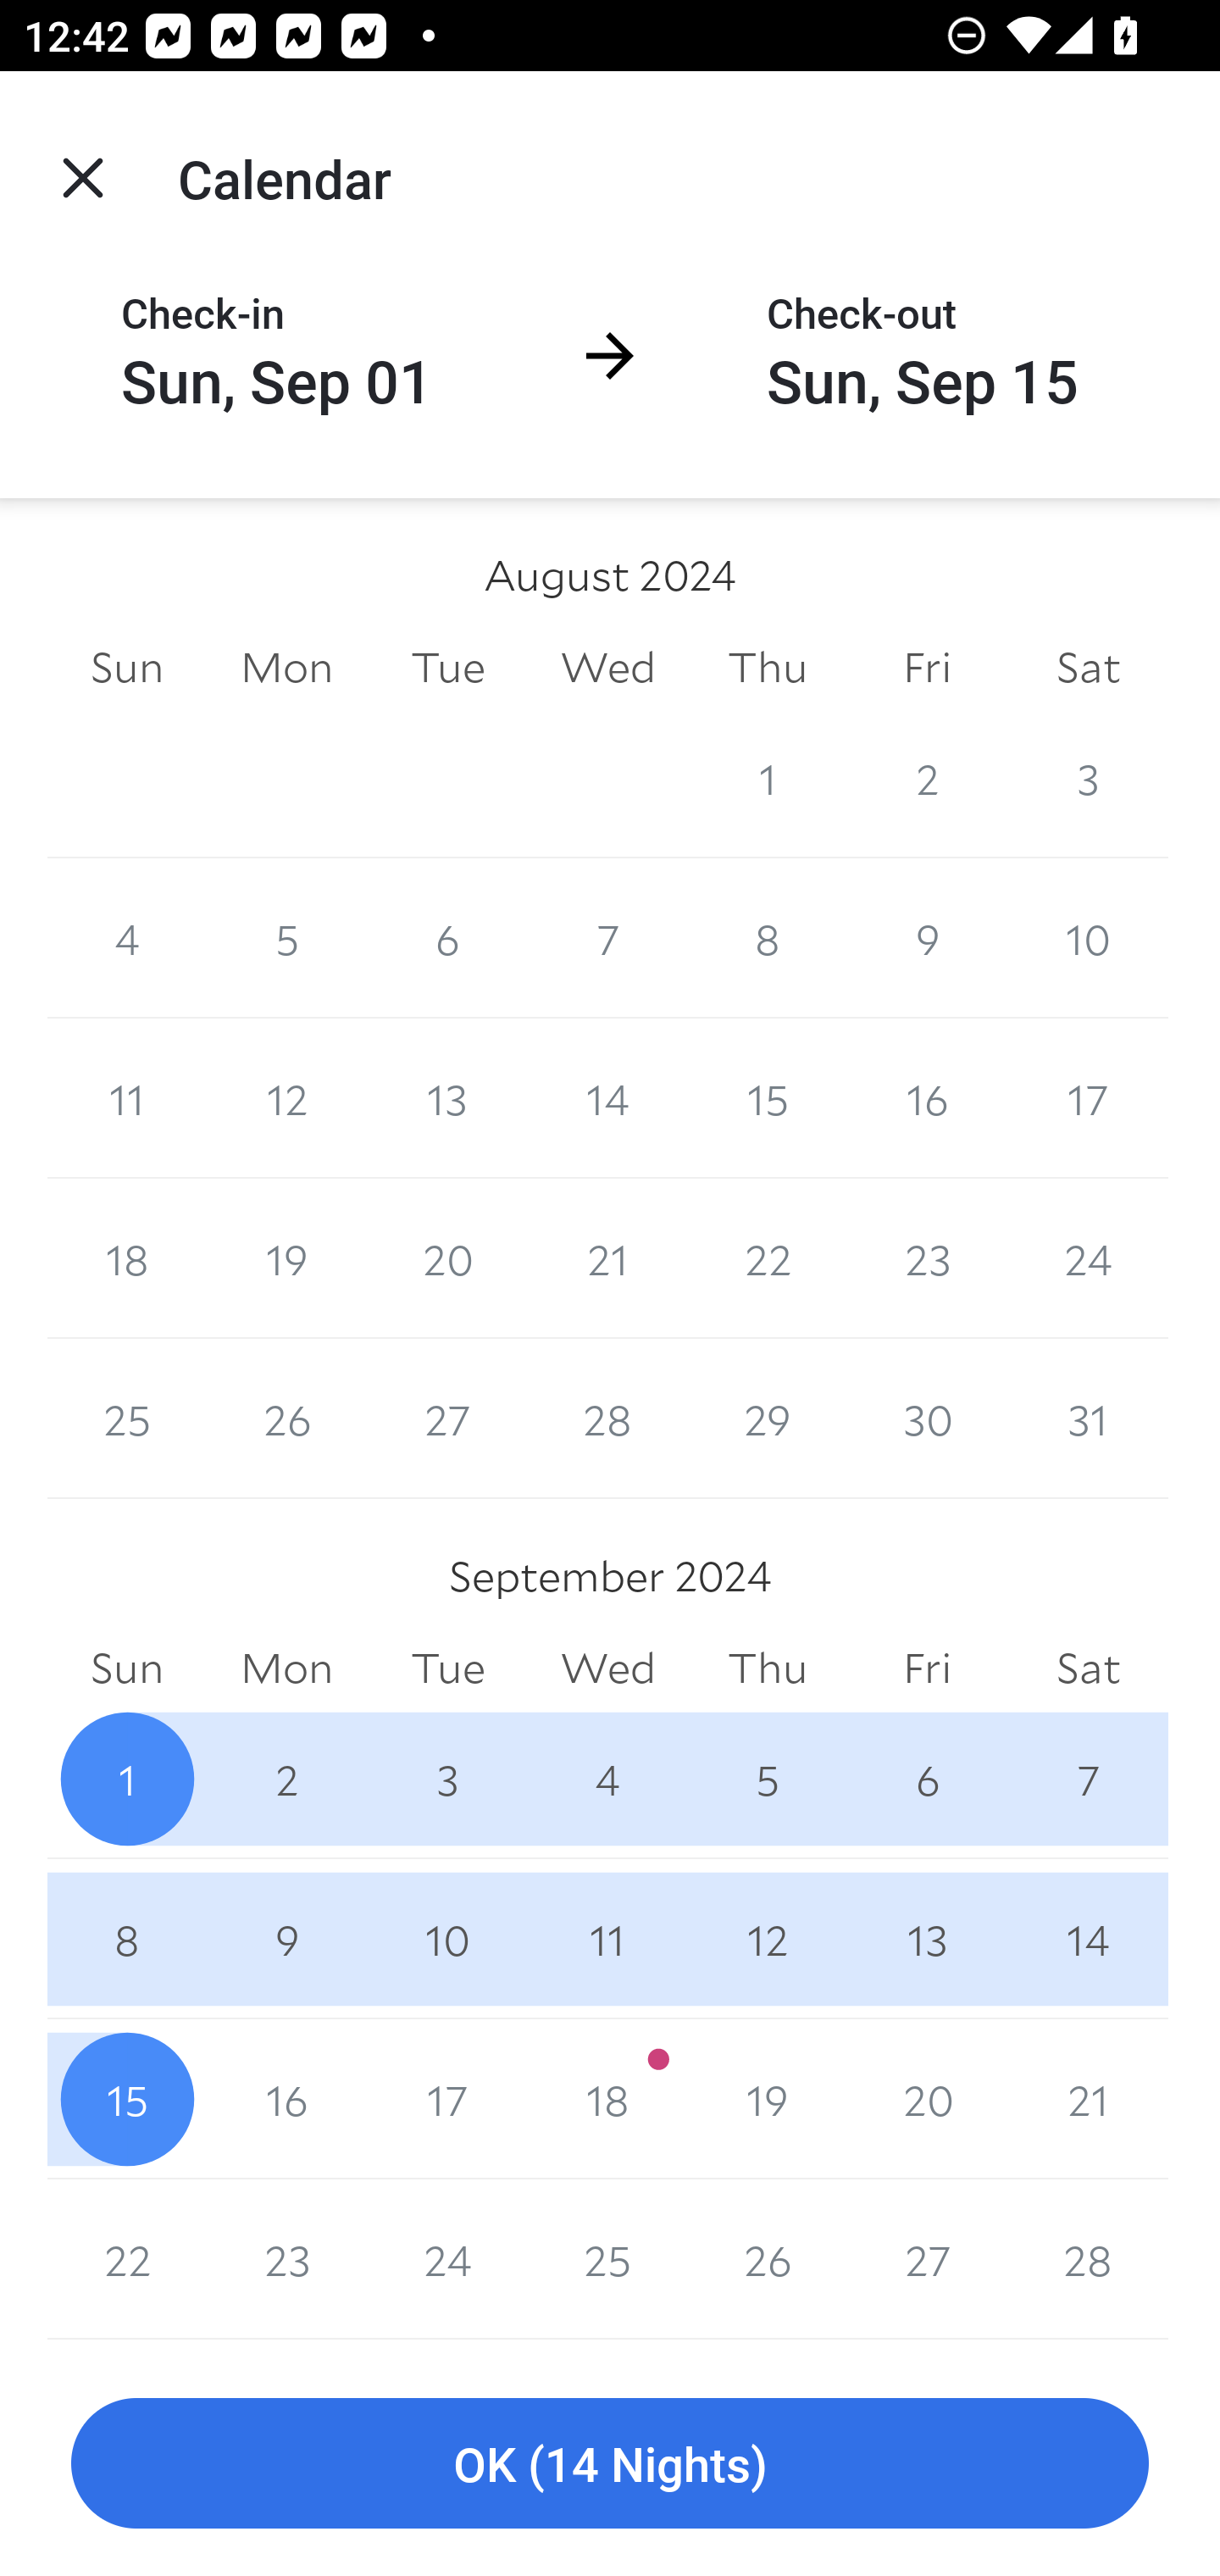 The height and width of the screenshot is (2576, 1220). What do you see at coordinates (286, 1418) in the screenshot?
I see `26 26 August 2024` at bounding box center [286, 1418].